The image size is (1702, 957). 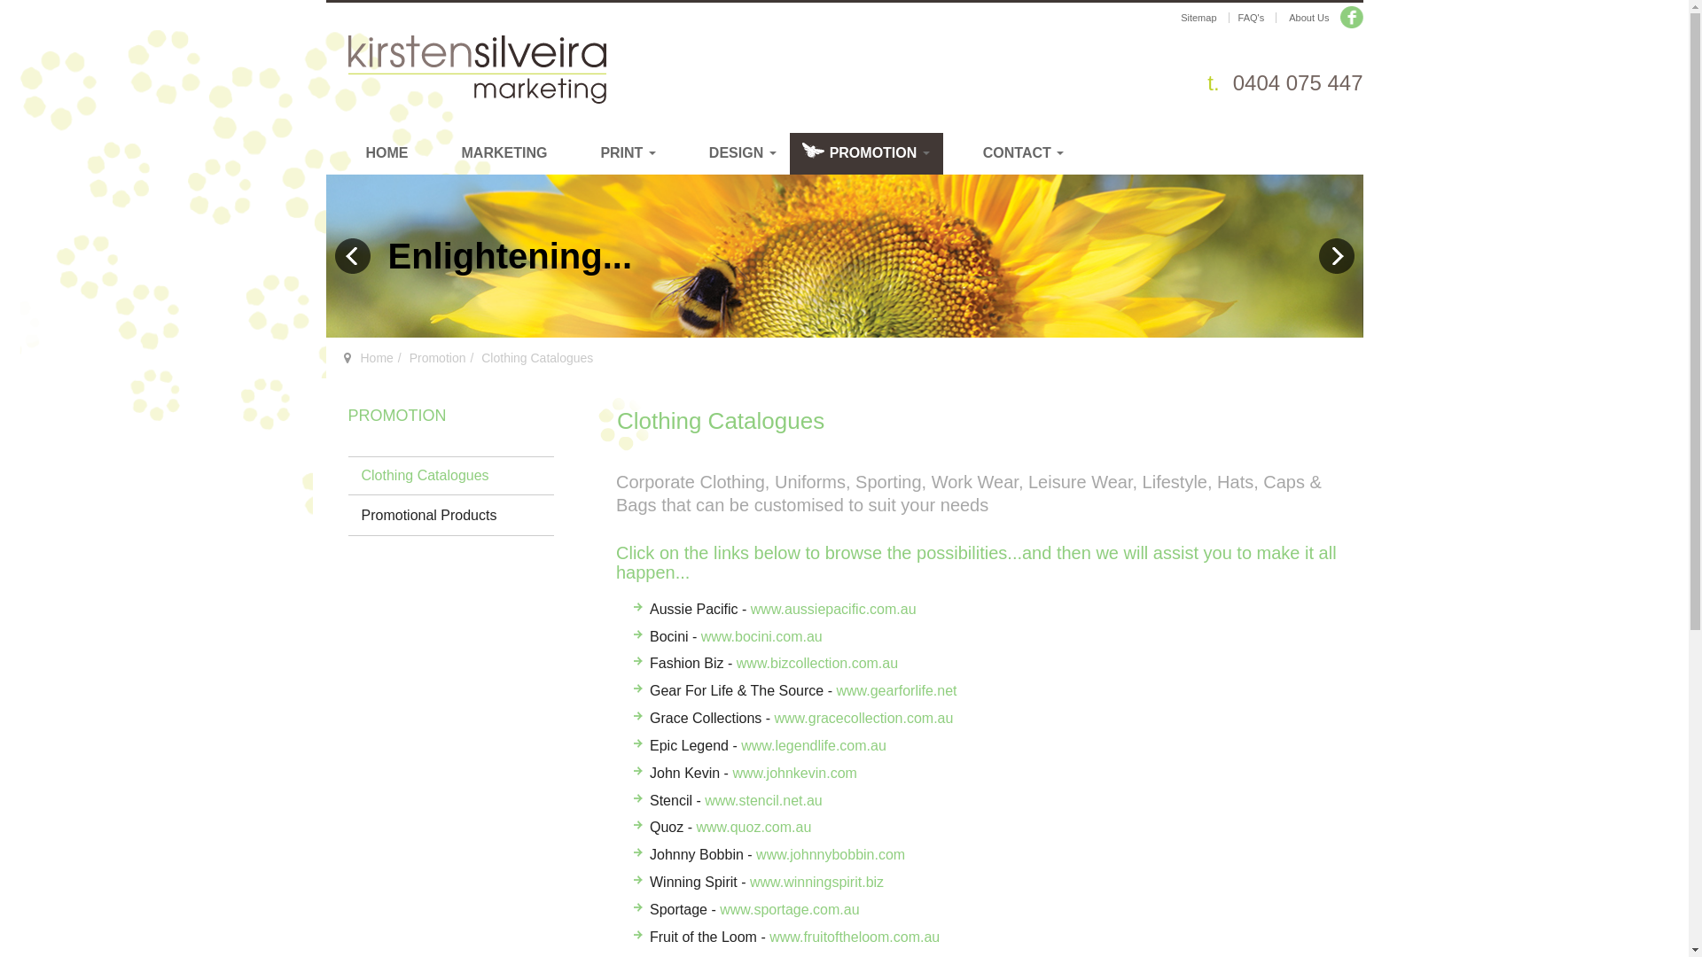 What do you see at coordinates (753, 828) in the screenshot?
I see `www.quoz.com.au` at bounding box center [753, 828].